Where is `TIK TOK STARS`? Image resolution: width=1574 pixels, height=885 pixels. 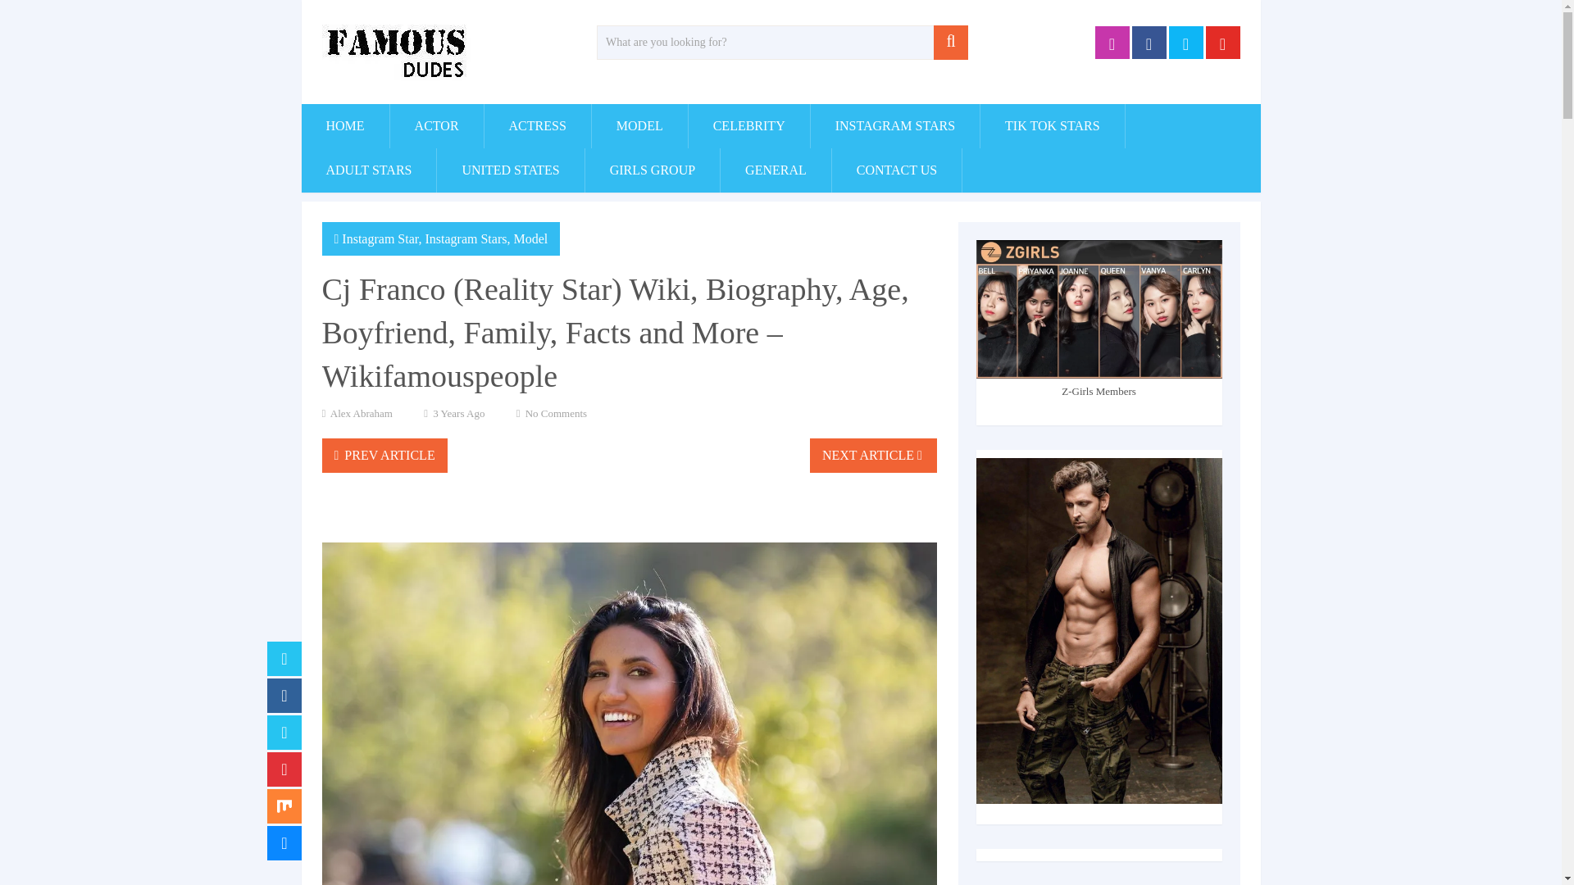 TIK TOK STARS is located at coordinates (1052, 126).